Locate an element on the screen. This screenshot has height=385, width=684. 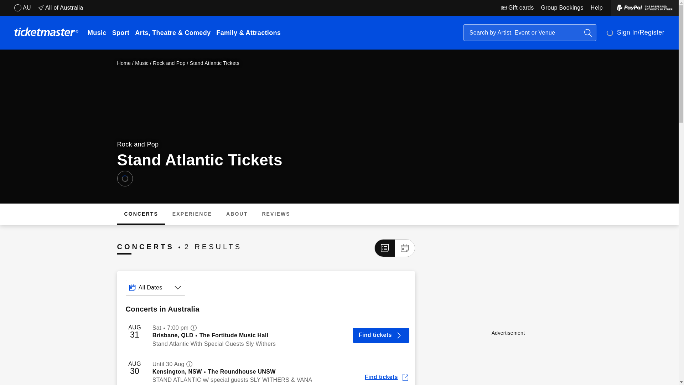
Save Stand Atlantic to favorites is located at coordinates (125, 178).